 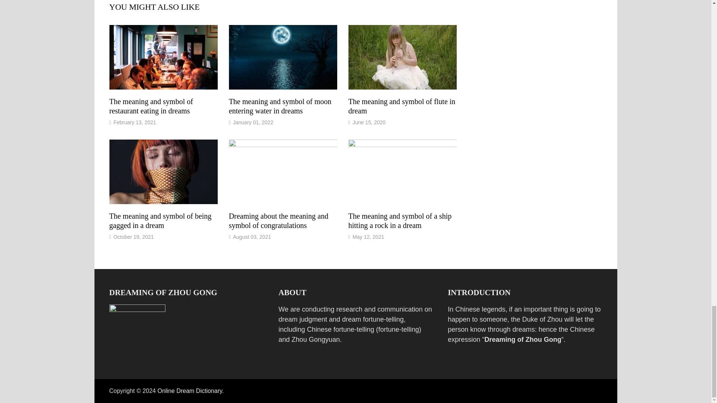 What do you see at coordinates (252, 237) in the screenshot?
I see `August 03, 2021` at bounding box center [252, 237].